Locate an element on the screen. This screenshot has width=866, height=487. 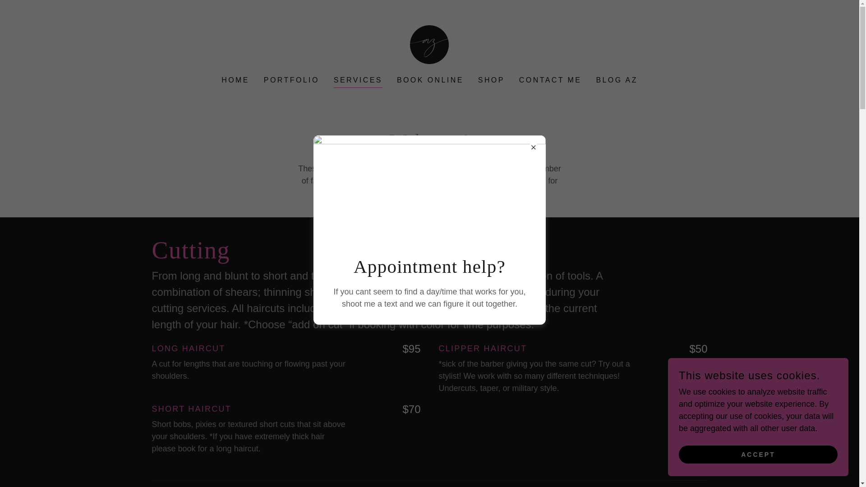
artistryaz is located at coordinates (429, 44).